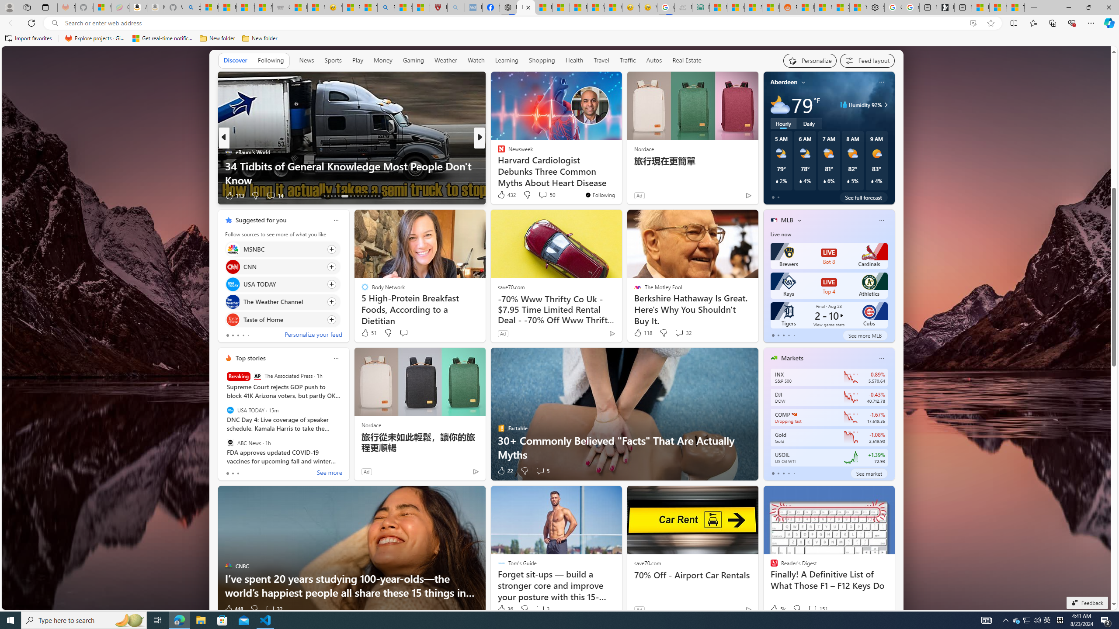 This screenshot has height=629, width=1119. Describe the element at coordinates (778, 473) in the screenshot. I see `tab-1` at that location.